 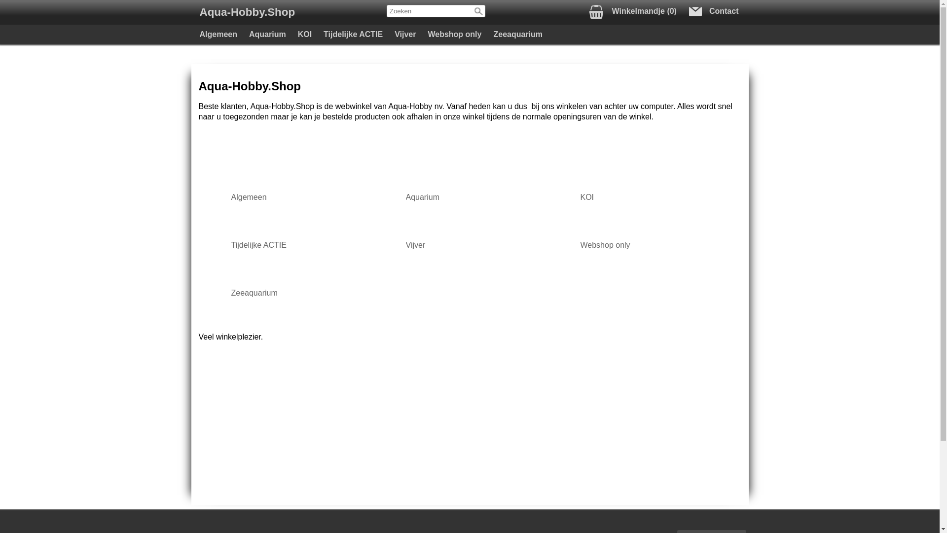 I want to click on Aquarium, so click(x=267, y=35).